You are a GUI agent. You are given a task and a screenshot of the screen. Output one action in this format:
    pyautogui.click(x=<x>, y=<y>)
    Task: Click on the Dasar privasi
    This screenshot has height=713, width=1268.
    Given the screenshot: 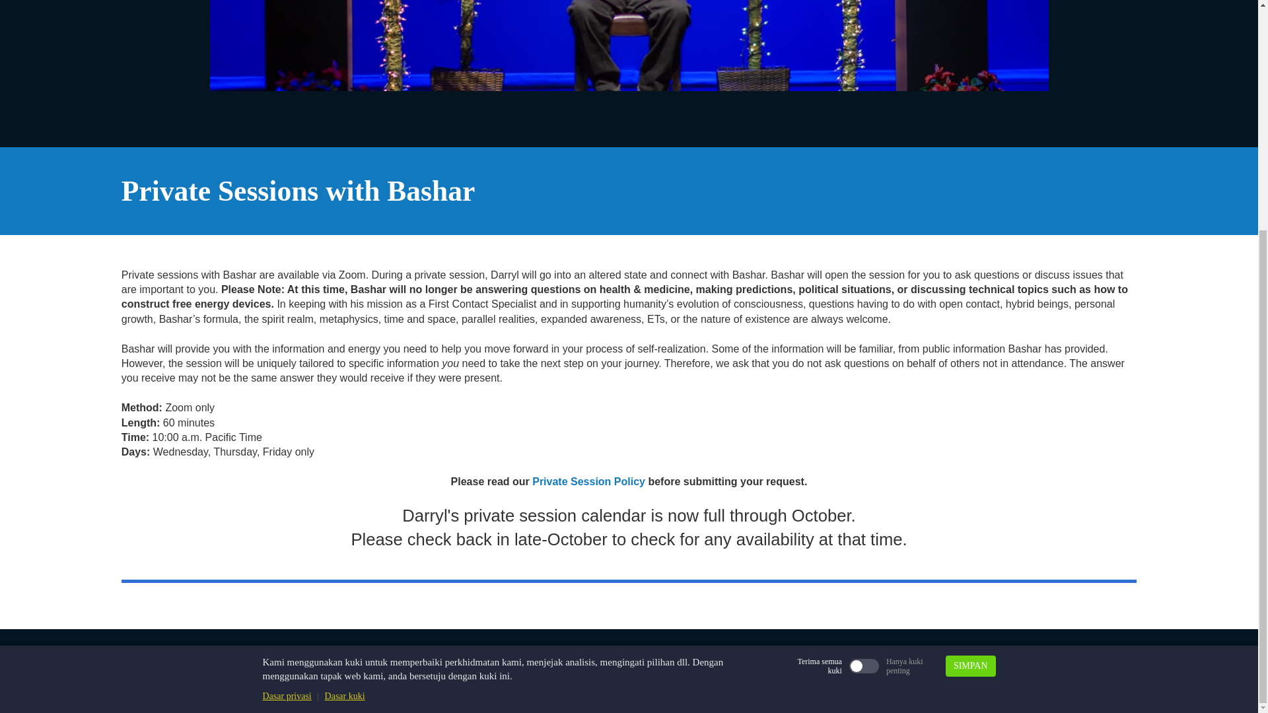 What is the action you would take?
    pyautogui.click(x=287, y=363)
    